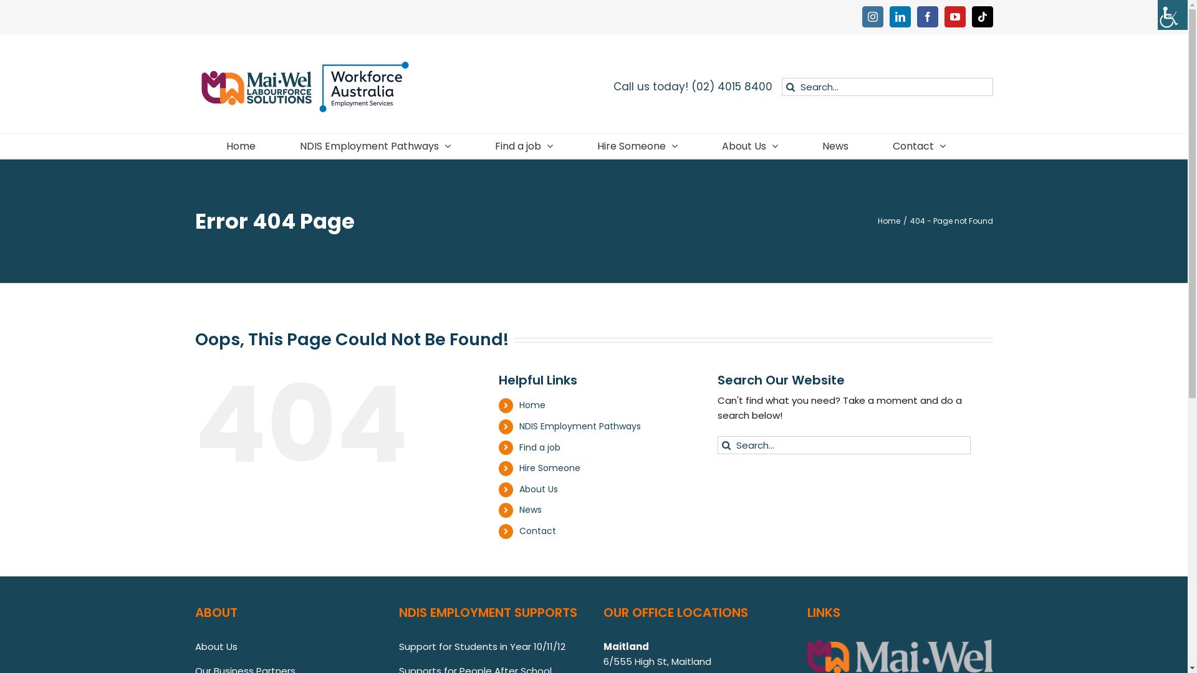 The image size is (1197, 673). I want to click on NDIS Employment Pathways, so click(580, 426).